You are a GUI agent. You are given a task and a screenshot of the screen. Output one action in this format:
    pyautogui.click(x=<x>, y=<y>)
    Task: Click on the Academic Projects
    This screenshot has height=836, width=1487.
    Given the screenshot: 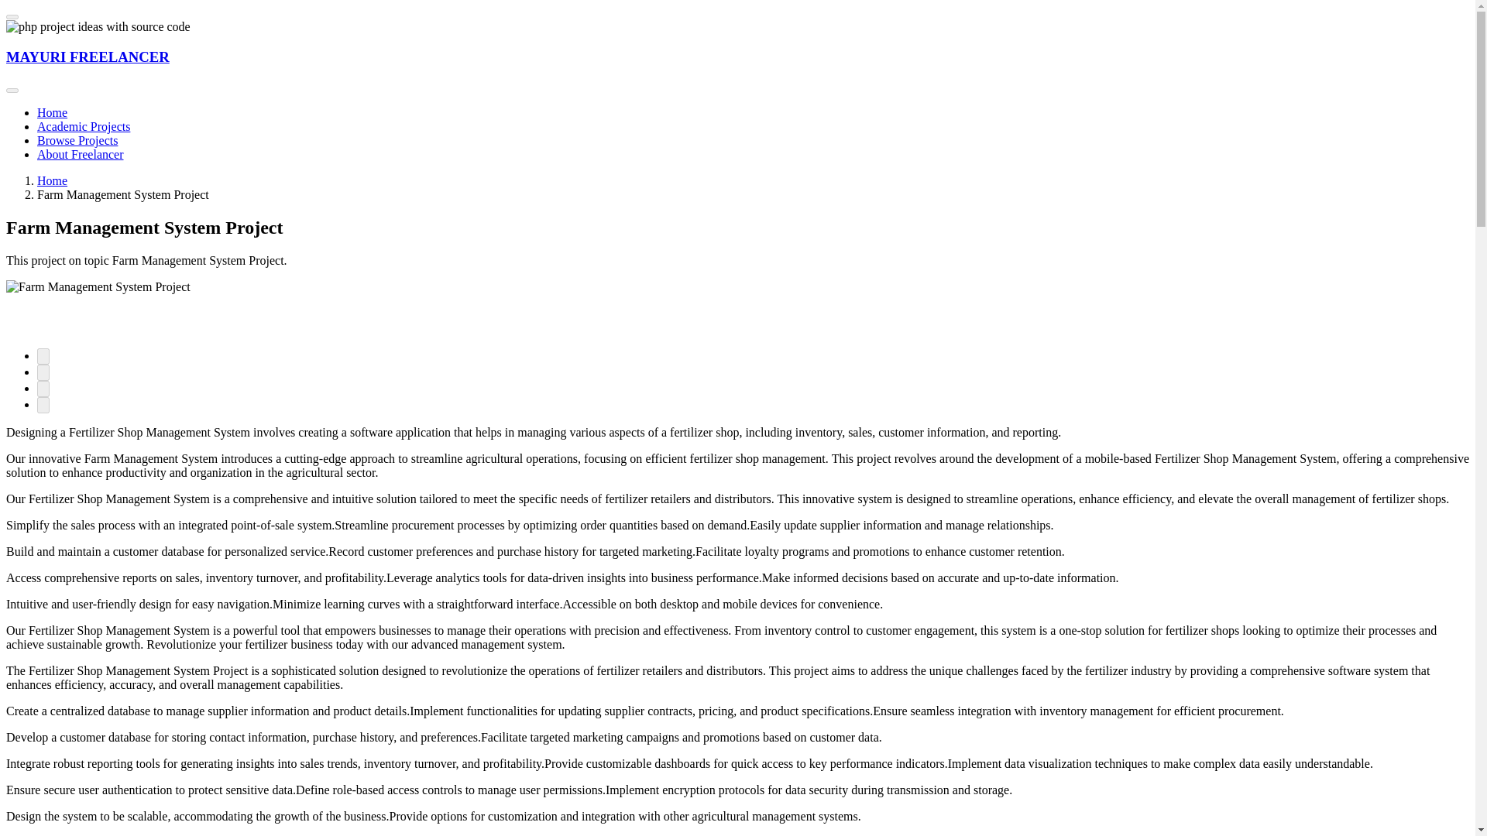 What is the action you would take?
    pyautogui.click(x=84, y=126)
    